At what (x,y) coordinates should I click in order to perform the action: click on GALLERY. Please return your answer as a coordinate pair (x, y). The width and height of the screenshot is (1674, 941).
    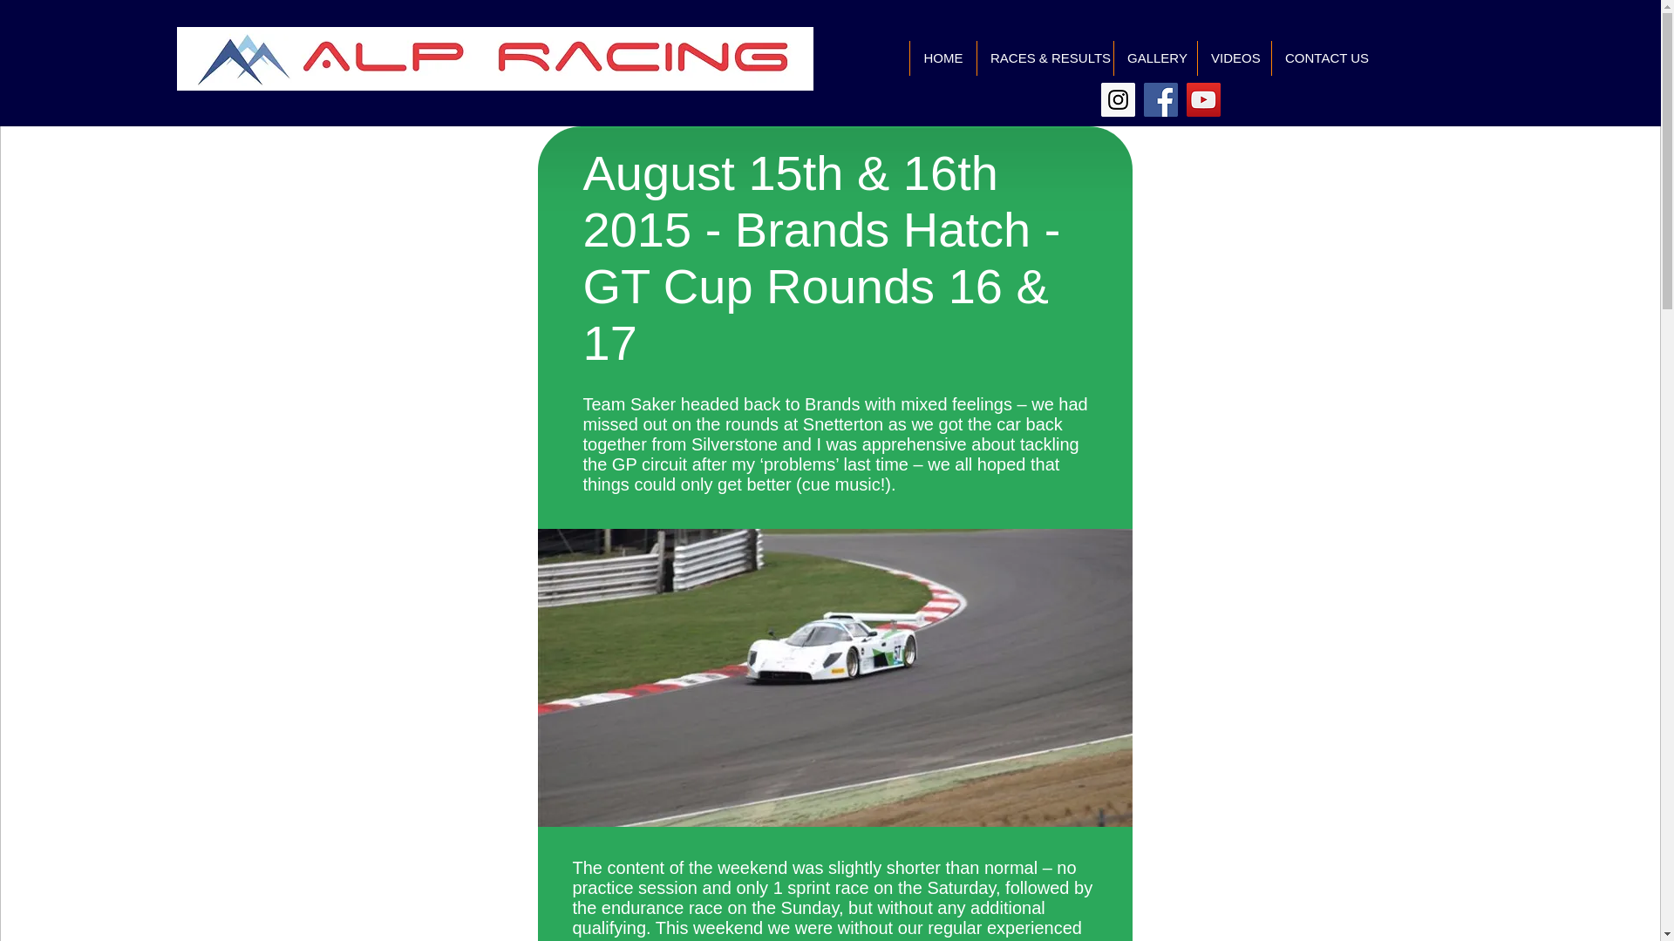
    Looking at the image, I should click on (1154, 58).